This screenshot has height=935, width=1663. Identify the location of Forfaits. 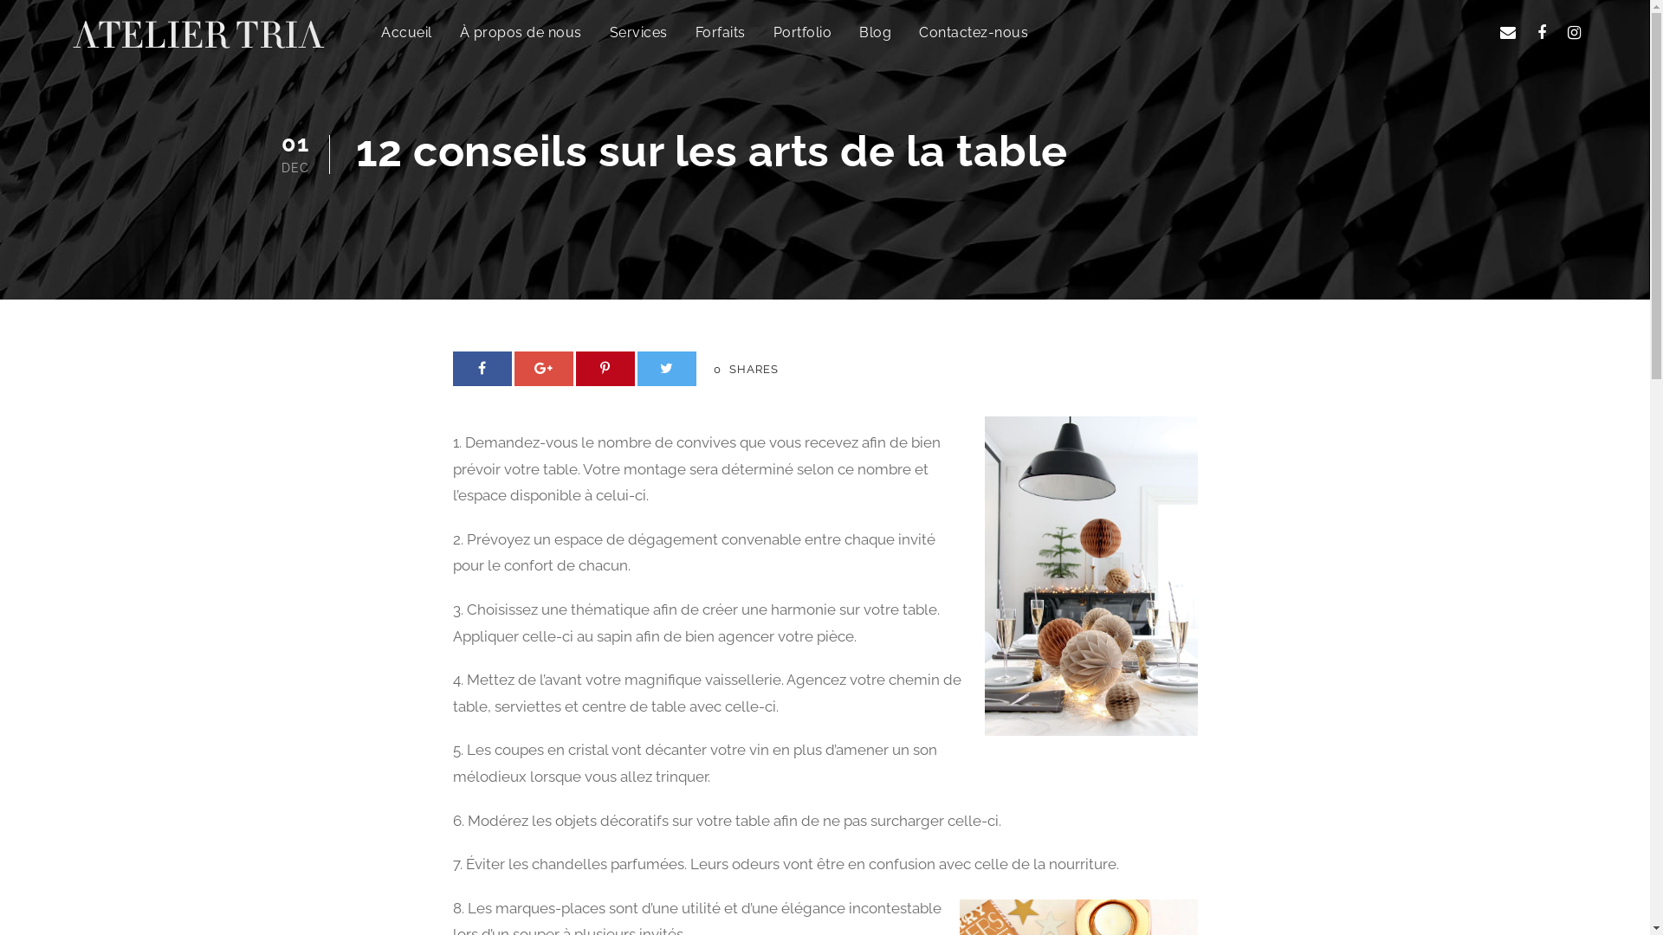
(720, 42).